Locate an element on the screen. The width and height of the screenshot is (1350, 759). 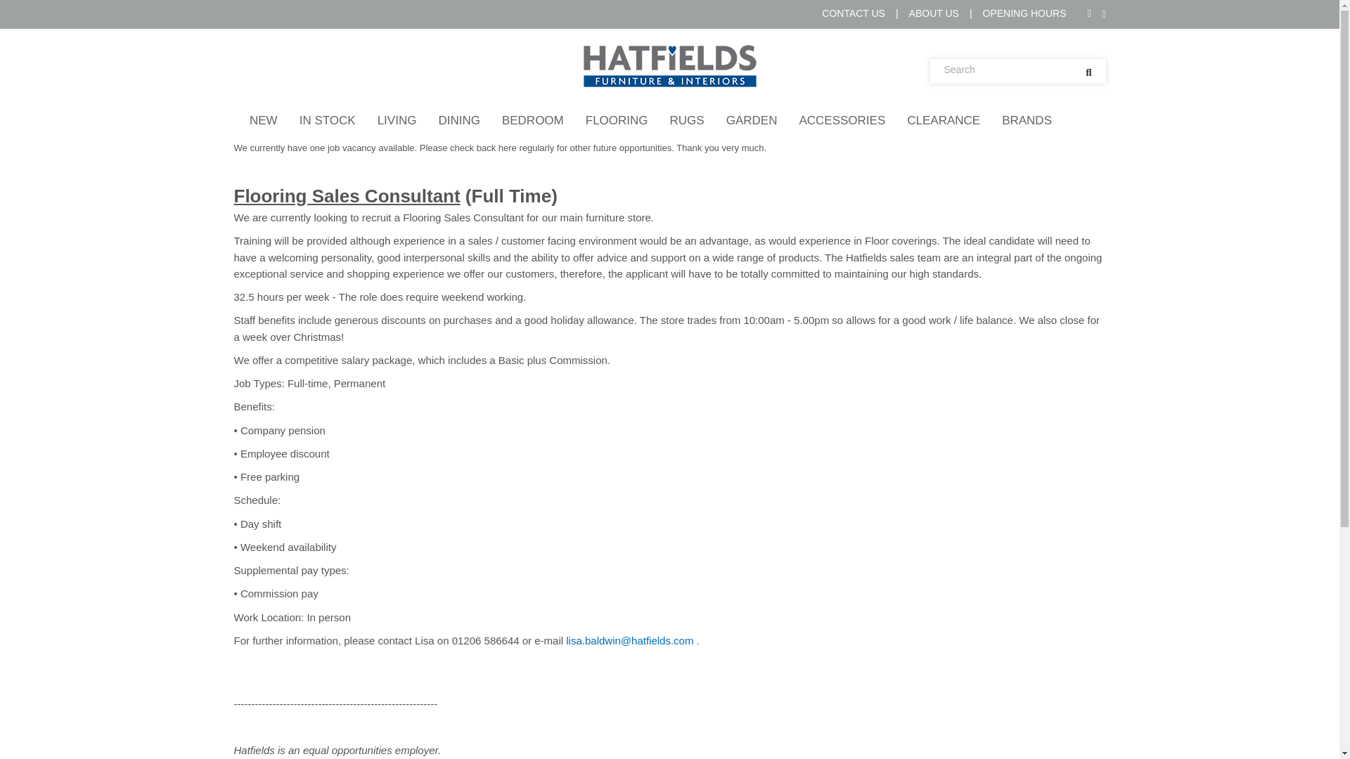
CONTACT US is located at coordinates (854, 14).